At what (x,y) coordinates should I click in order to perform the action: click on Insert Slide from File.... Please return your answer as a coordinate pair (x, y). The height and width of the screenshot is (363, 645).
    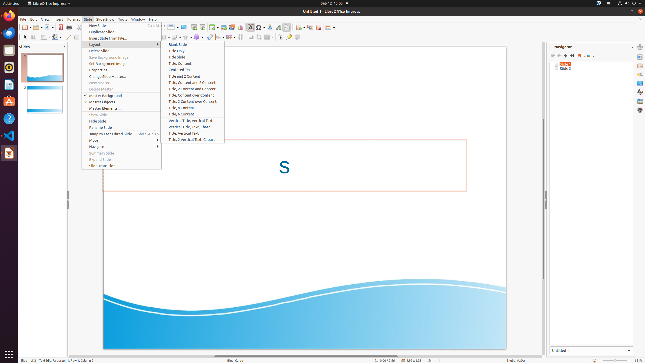
    Looking at the image, I should click on (121, 38).